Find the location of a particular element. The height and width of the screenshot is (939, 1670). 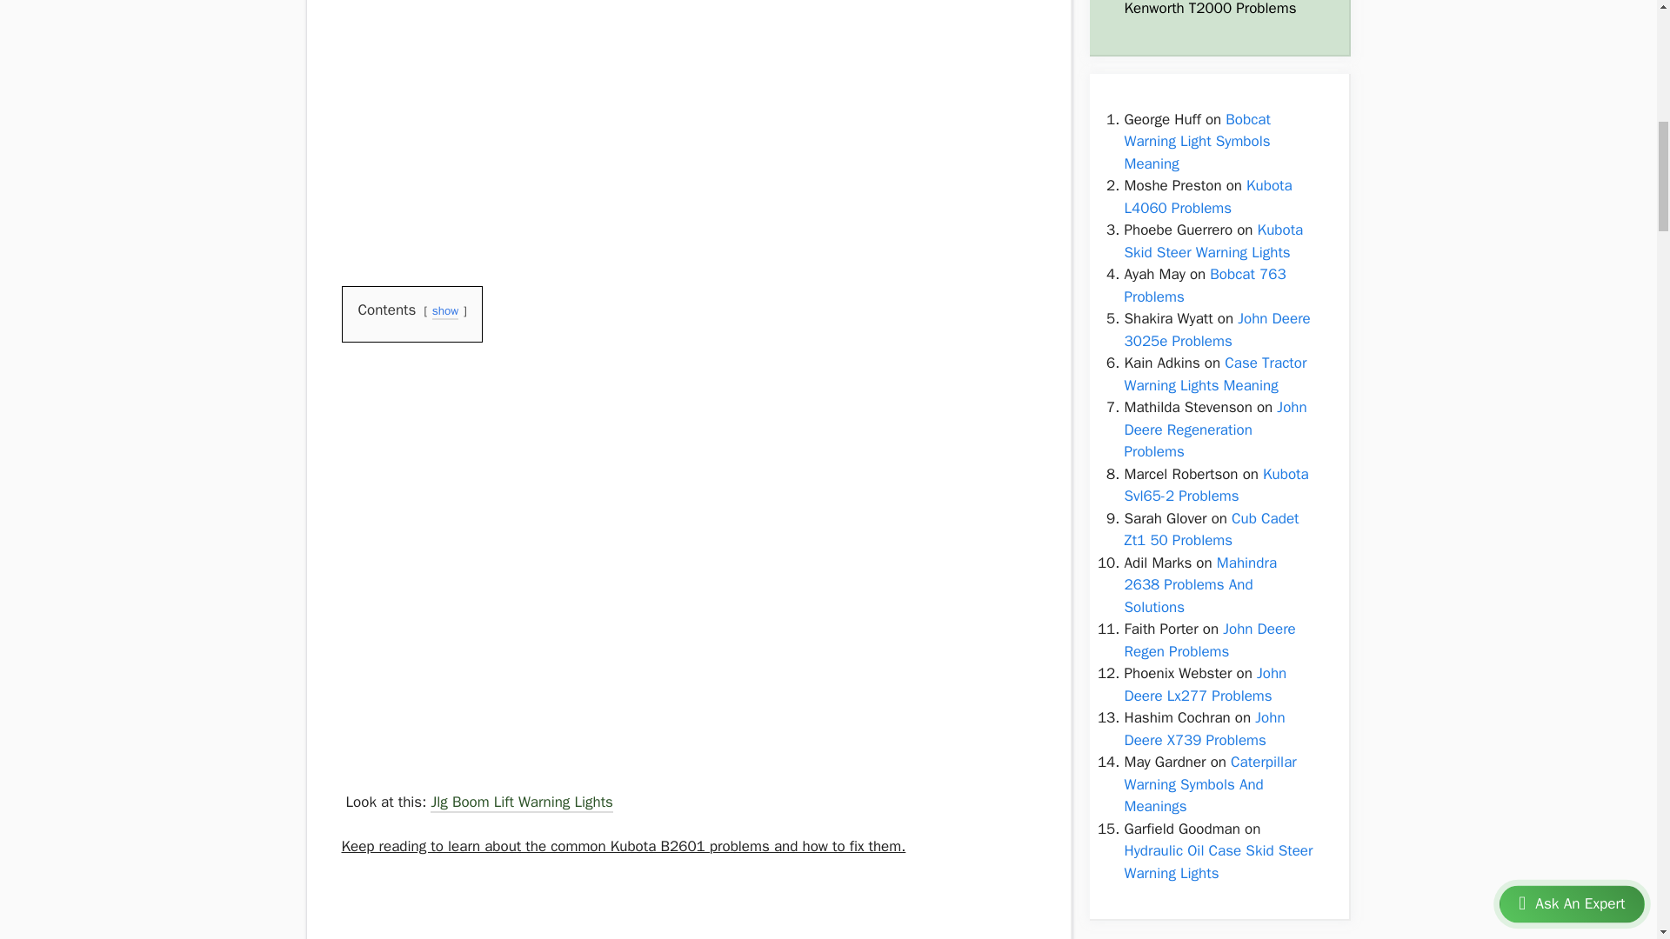

kubota b2601 problems 2 is located at coordinates (471, 430).